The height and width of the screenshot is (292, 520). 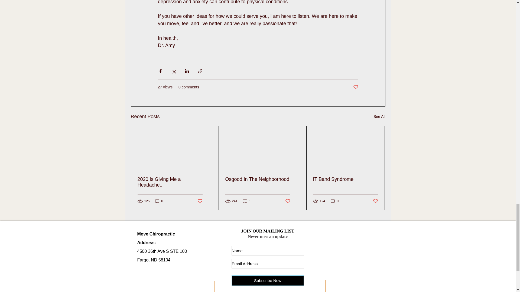 What do you see at coordinates (345, 179) in the screenshot?
I see `See All` at bounding box center [345, 179].